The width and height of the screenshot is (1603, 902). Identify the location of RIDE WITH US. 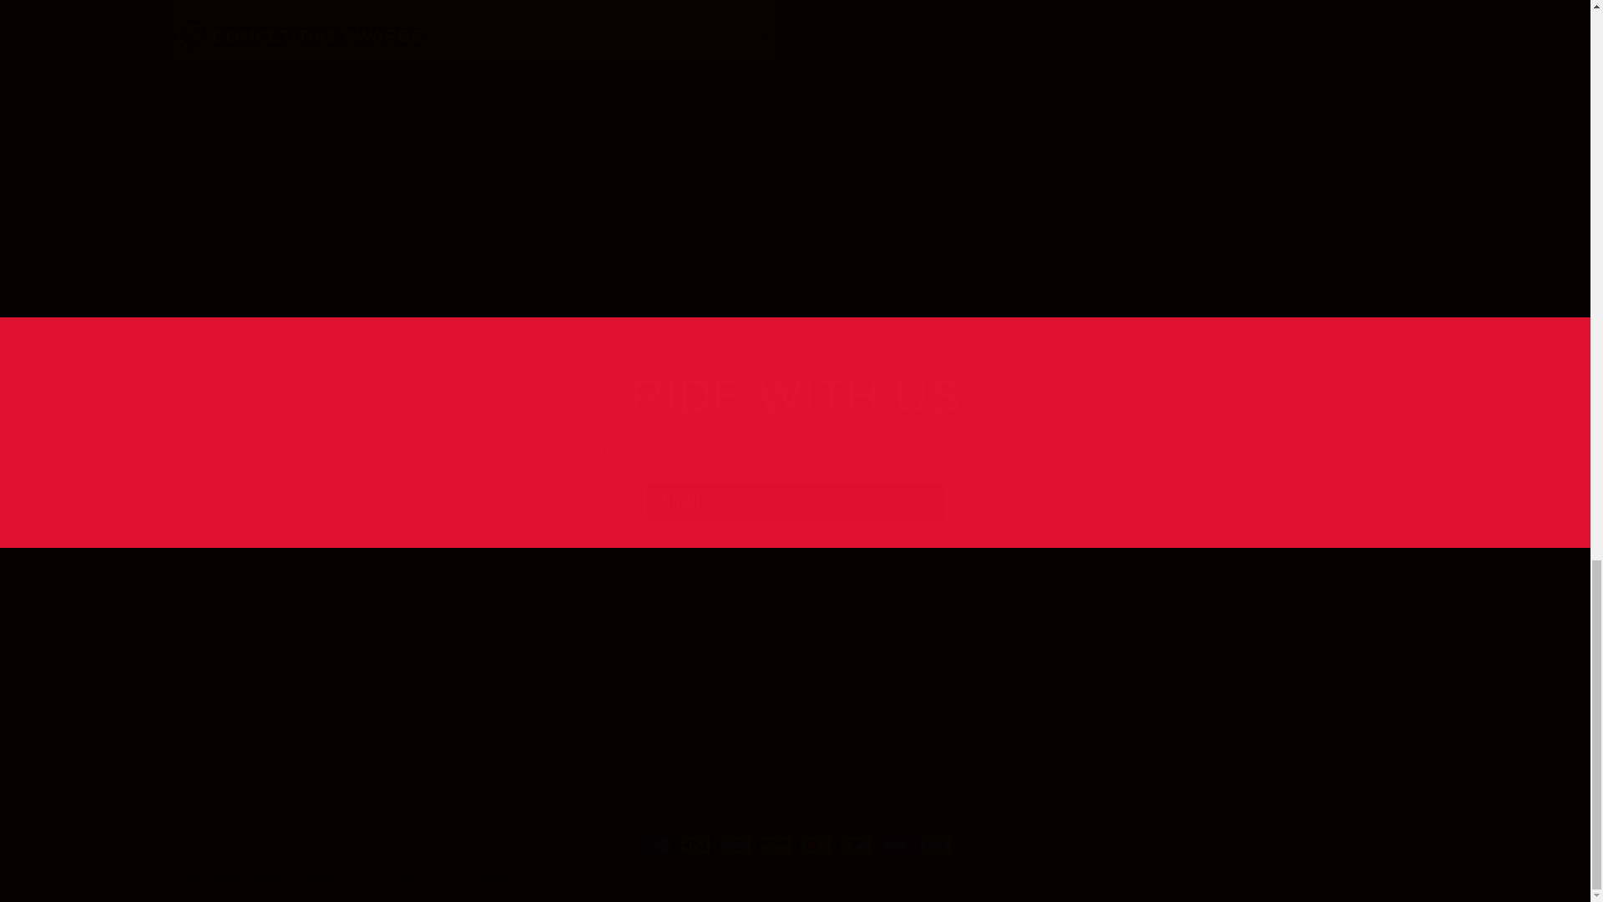
(795, 395).